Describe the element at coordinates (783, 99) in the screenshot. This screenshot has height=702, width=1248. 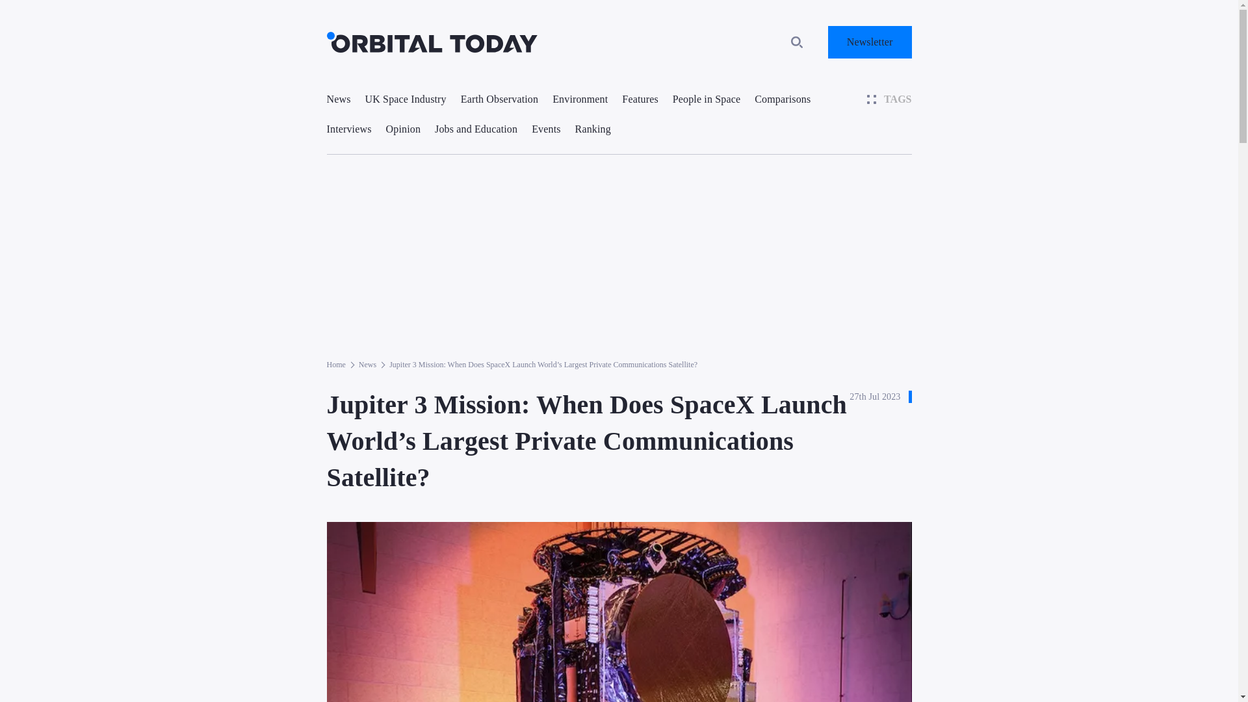
I see `Comparisons` at that location.